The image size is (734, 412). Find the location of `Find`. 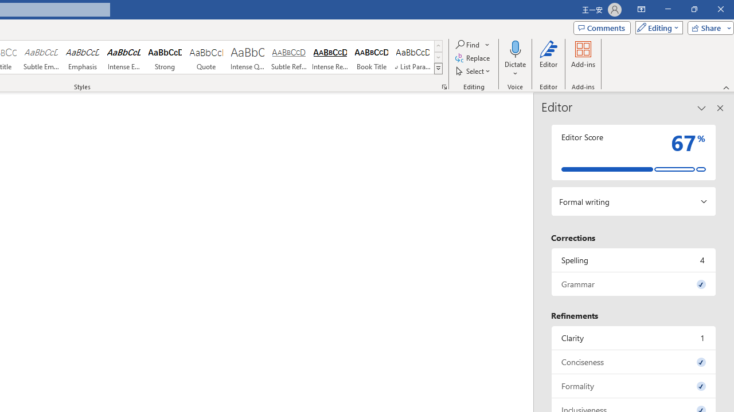

Find is located at coordinates (473, 45).